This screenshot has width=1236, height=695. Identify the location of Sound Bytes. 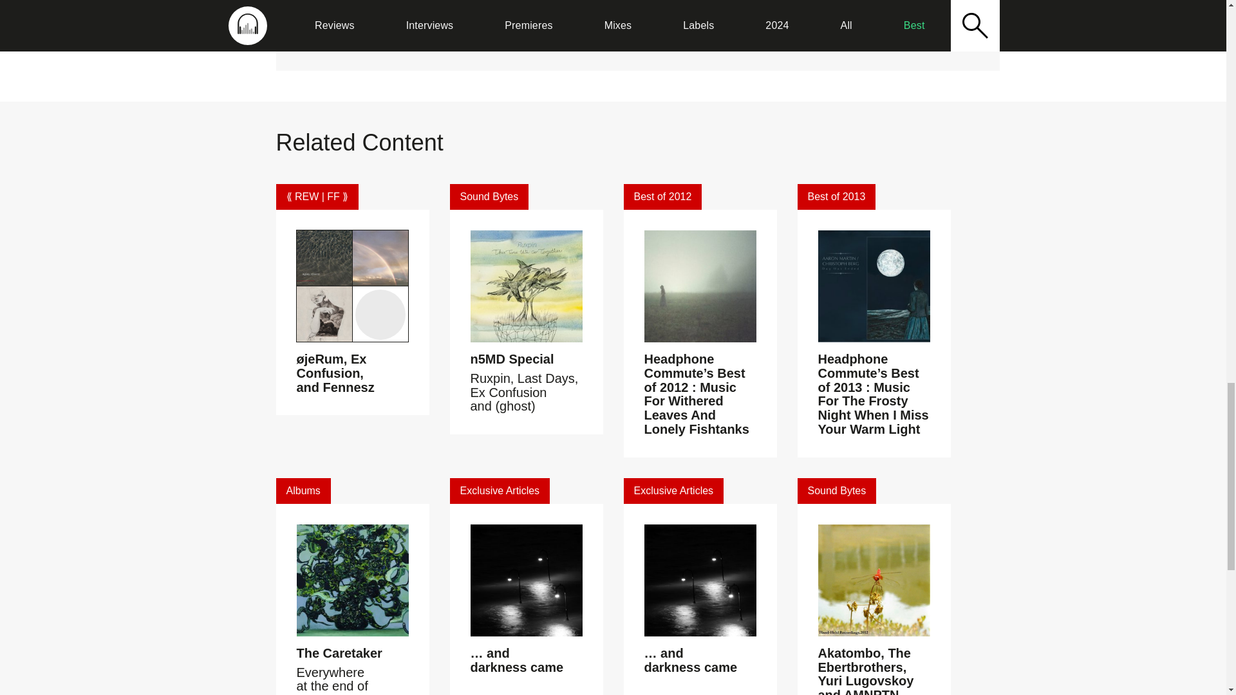
(489, 197).